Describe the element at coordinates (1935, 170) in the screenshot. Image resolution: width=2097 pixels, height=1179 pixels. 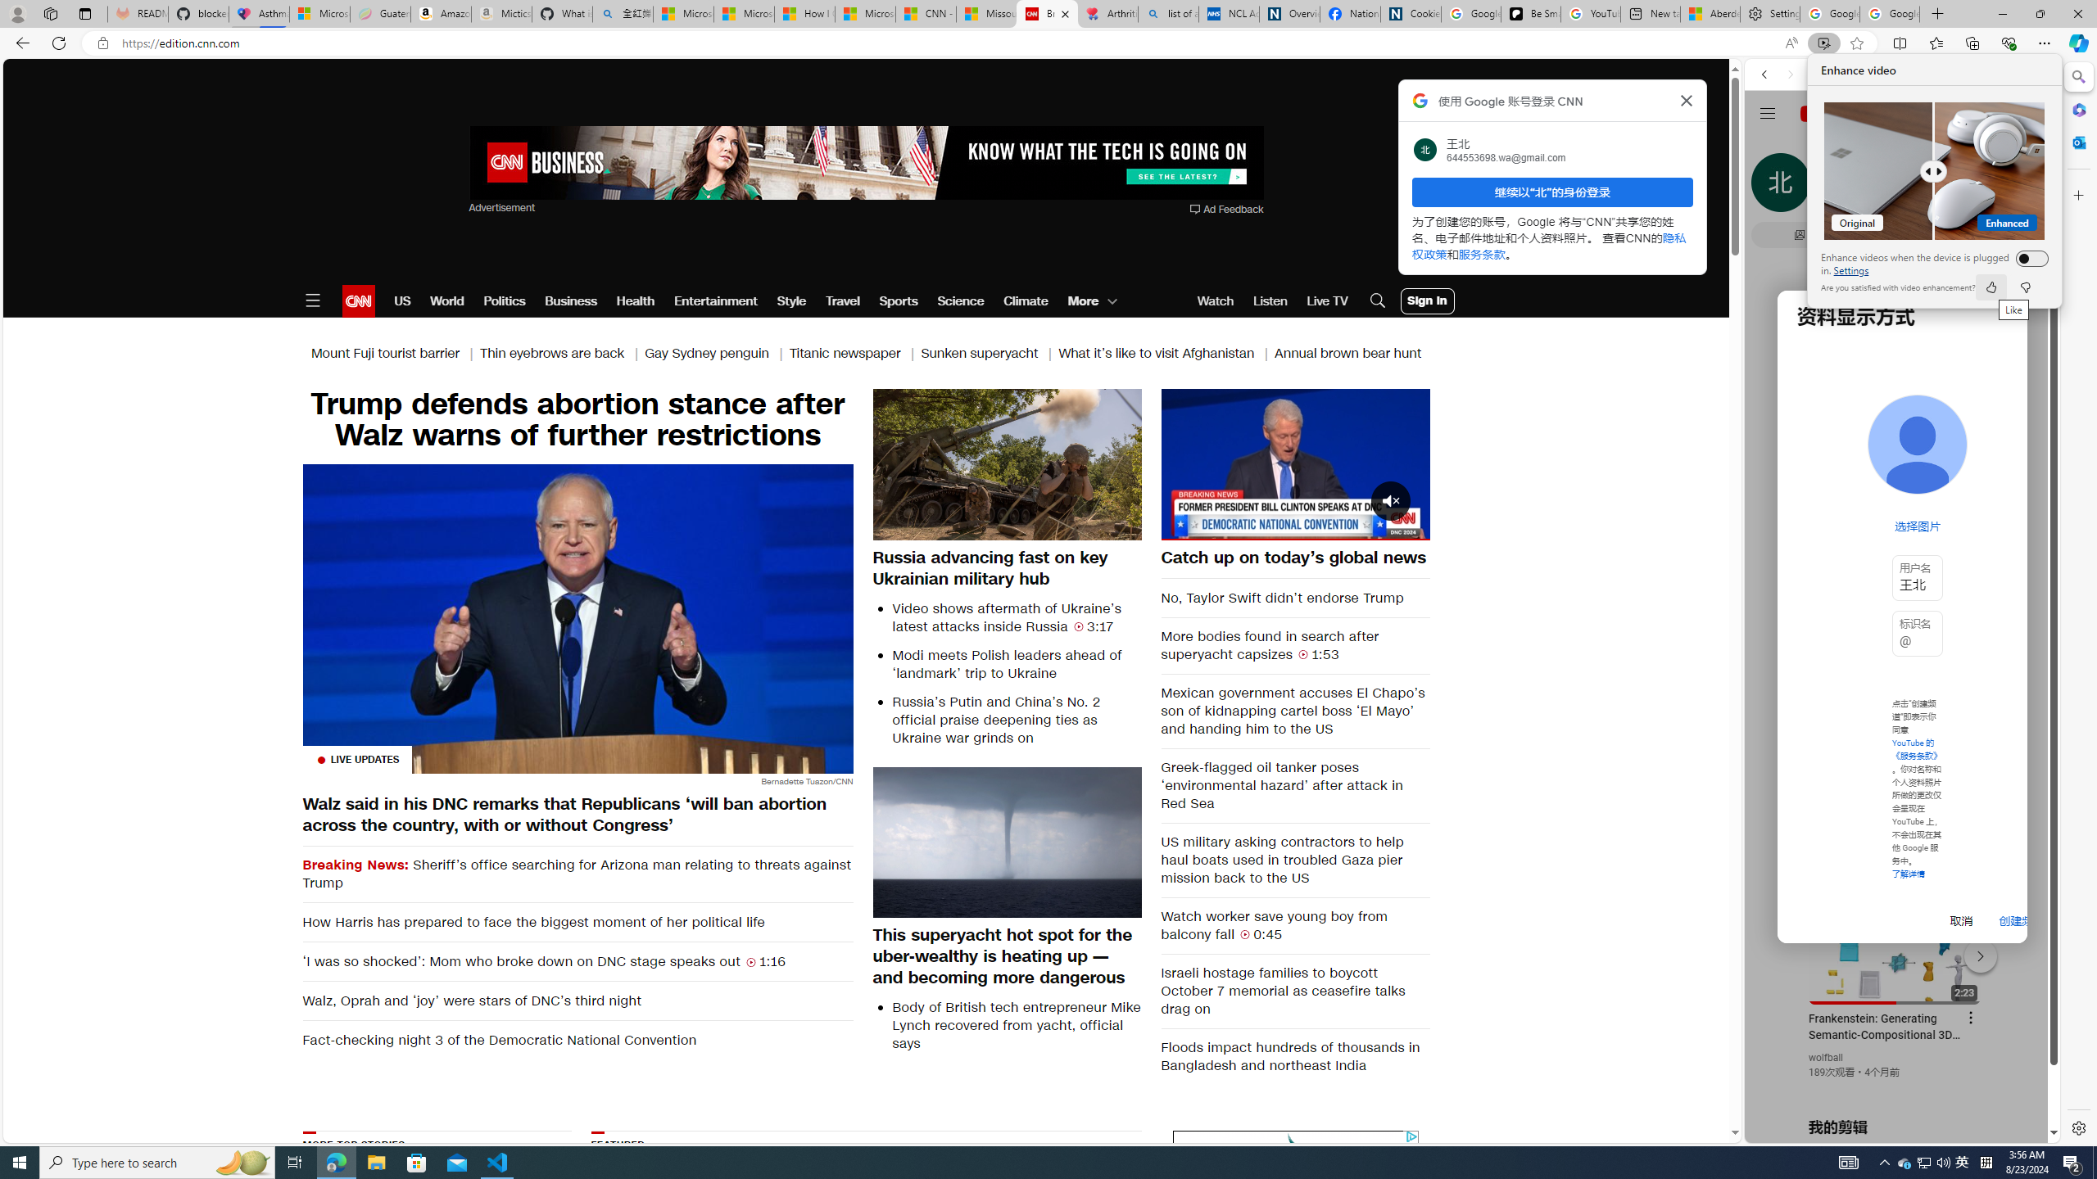
I see `Comparision` at that location.